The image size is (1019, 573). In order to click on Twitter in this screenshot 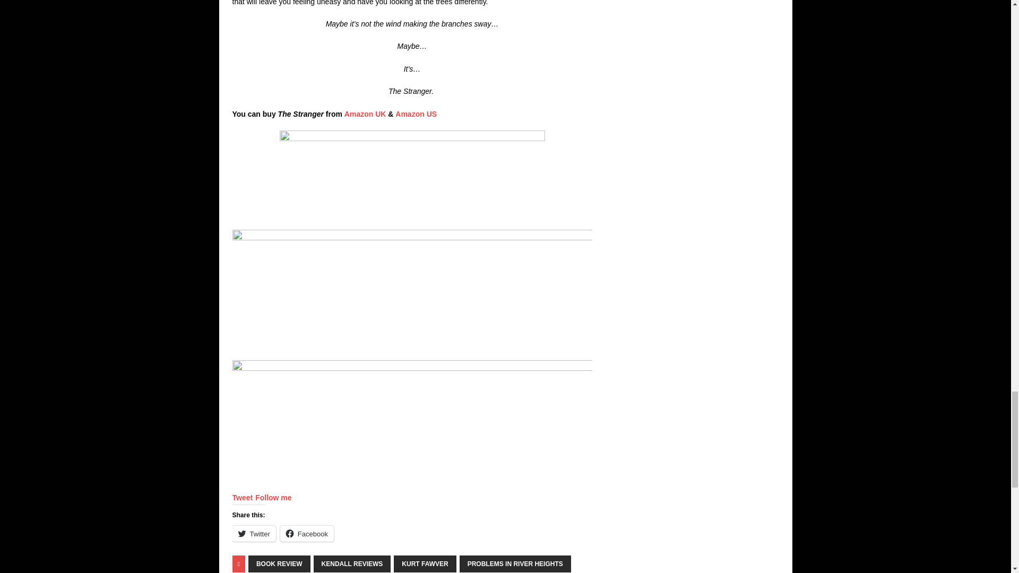, I will do `click(254, 534)`.